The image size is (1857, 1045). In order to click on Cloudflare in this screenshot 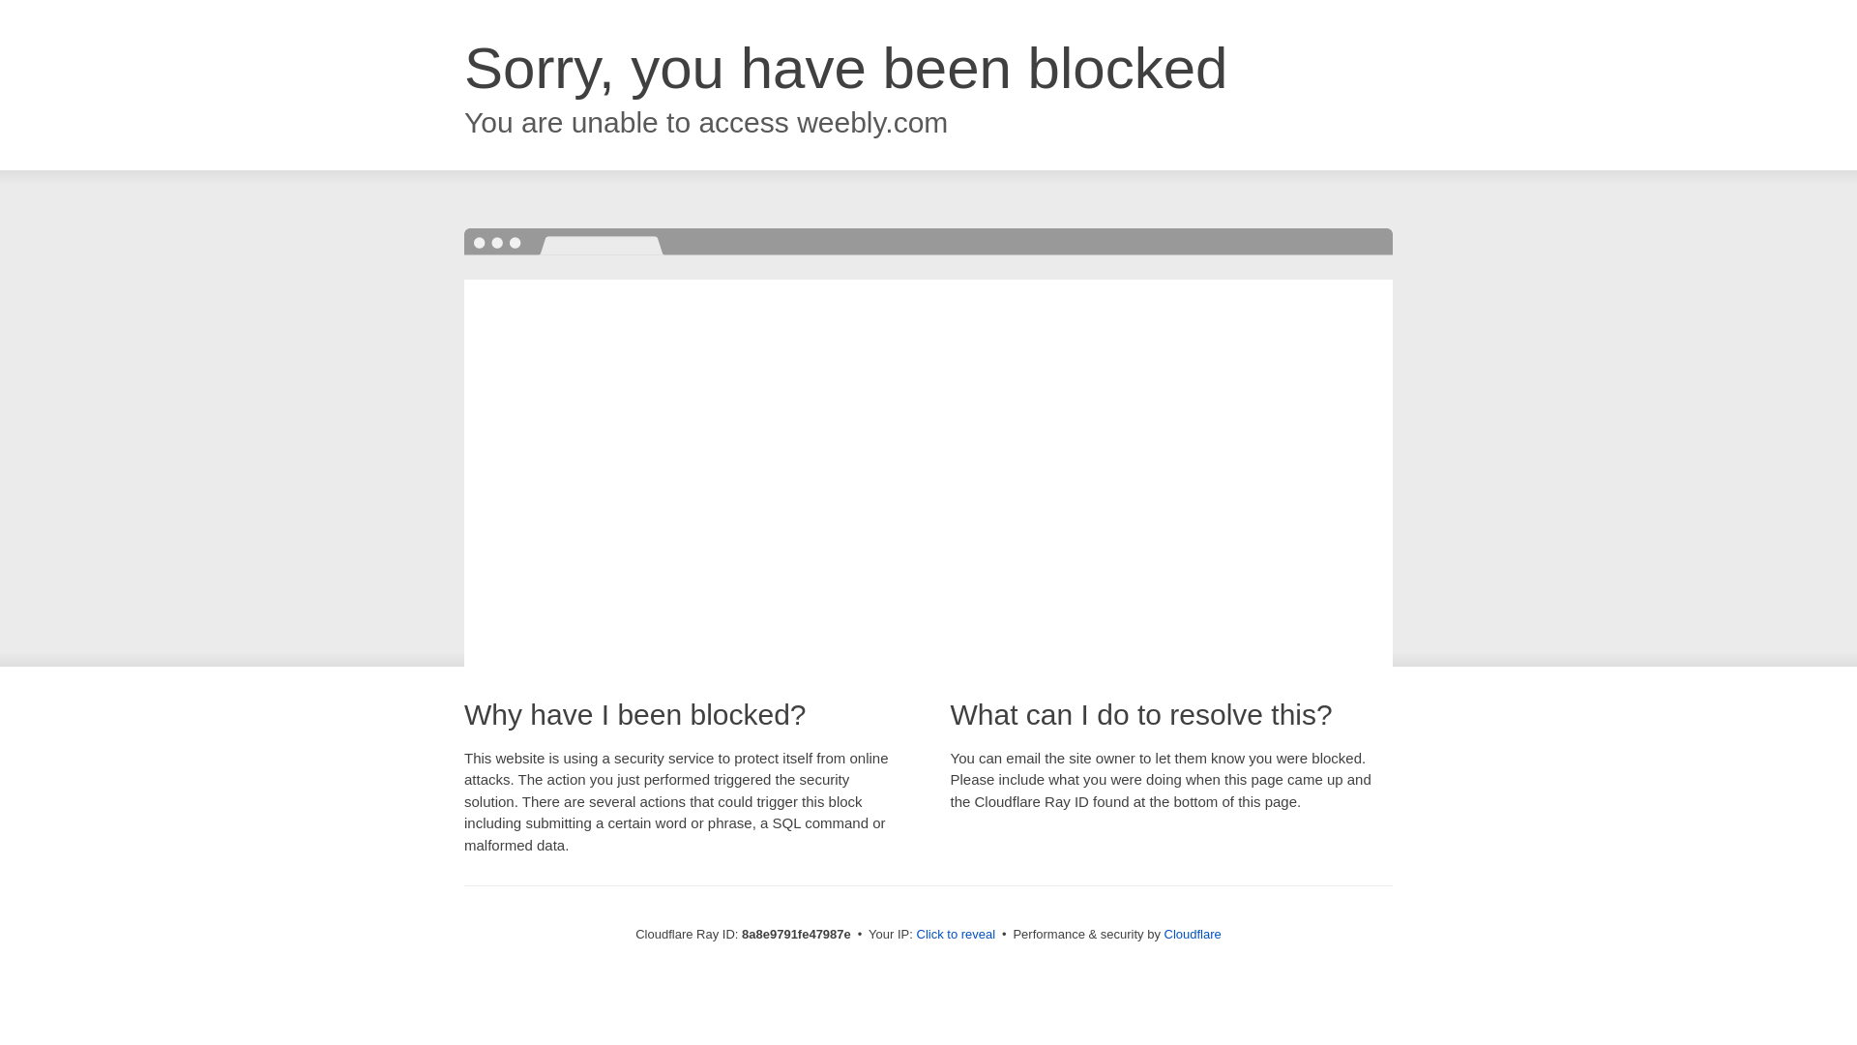, I will do `click(1193, 934)`.